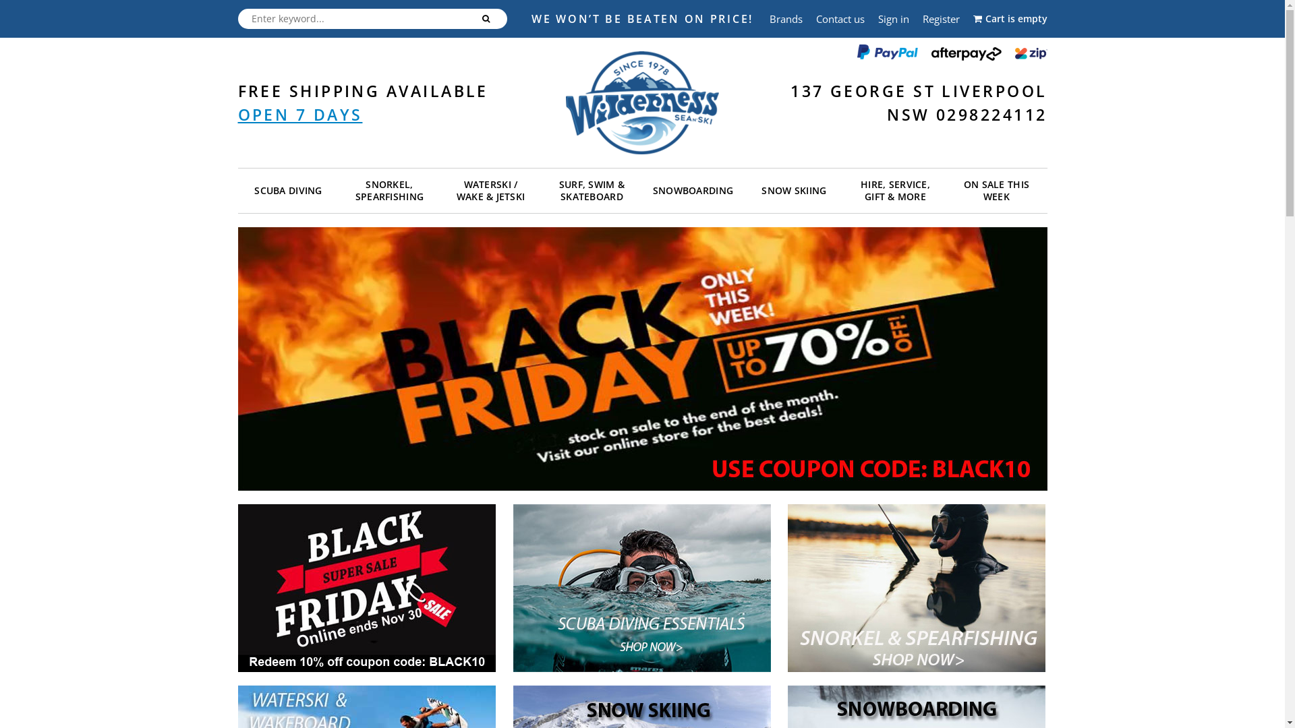 This screenshot has height=728, width=1295. What do you see at coordinates (487, 19) in the screenshot?
I see ` ` at bounding box center [487, 19].